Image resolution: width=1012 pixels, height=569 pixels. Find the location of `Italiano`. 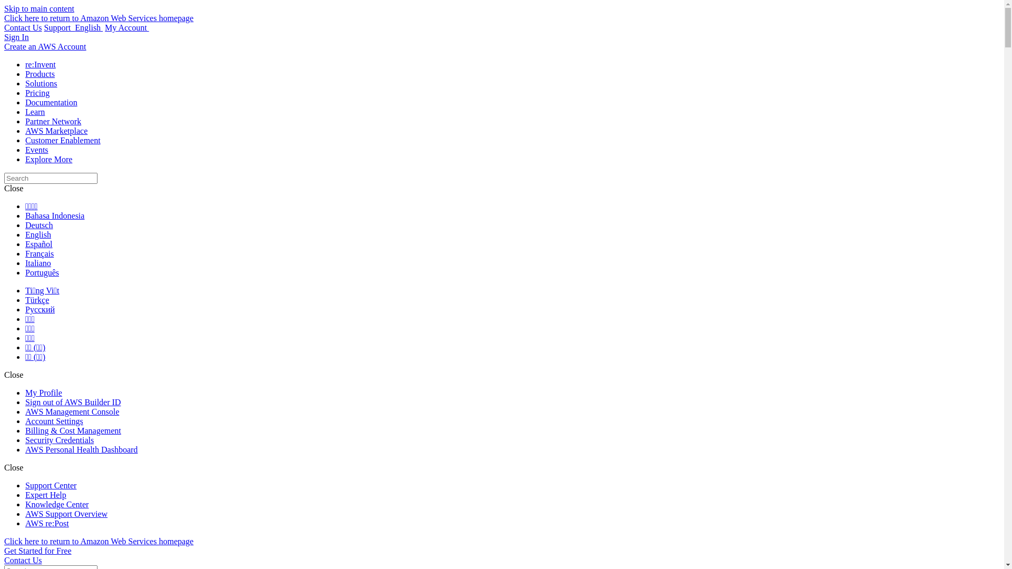

Italiano is located at coordinates (38, 263).